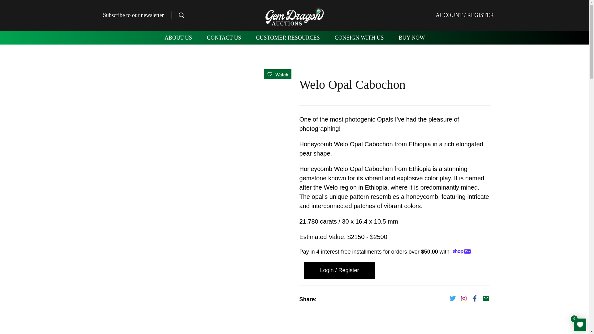  Describe the element at coordinates (295, 15) in the screenshot. I see `Gem Dragon Auctions ` at that location.